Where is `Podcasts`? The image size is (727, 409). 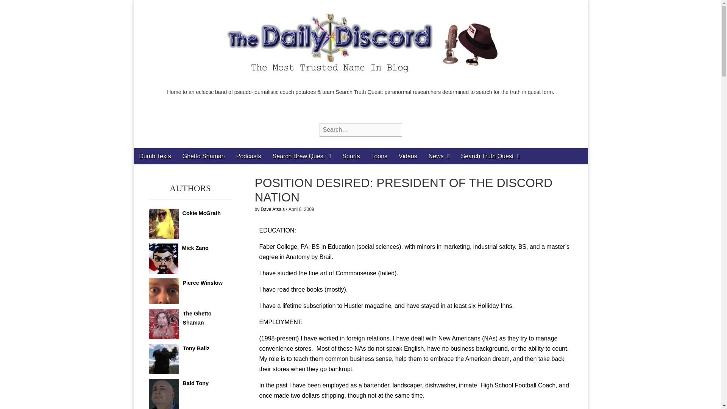 Podcasts is located at coordinates (248, 156).